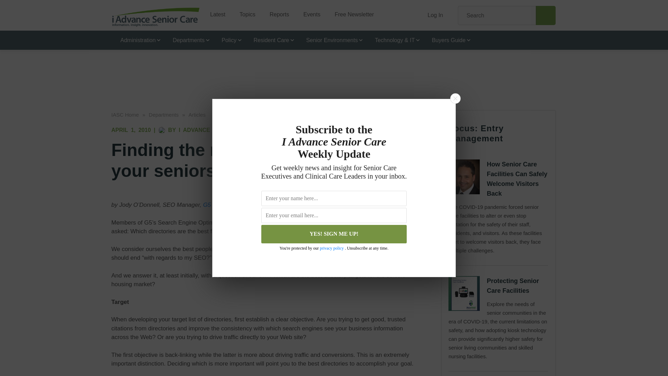 This screenshot has width=668, height=376. I want to click on Administration, so click(137, 40).